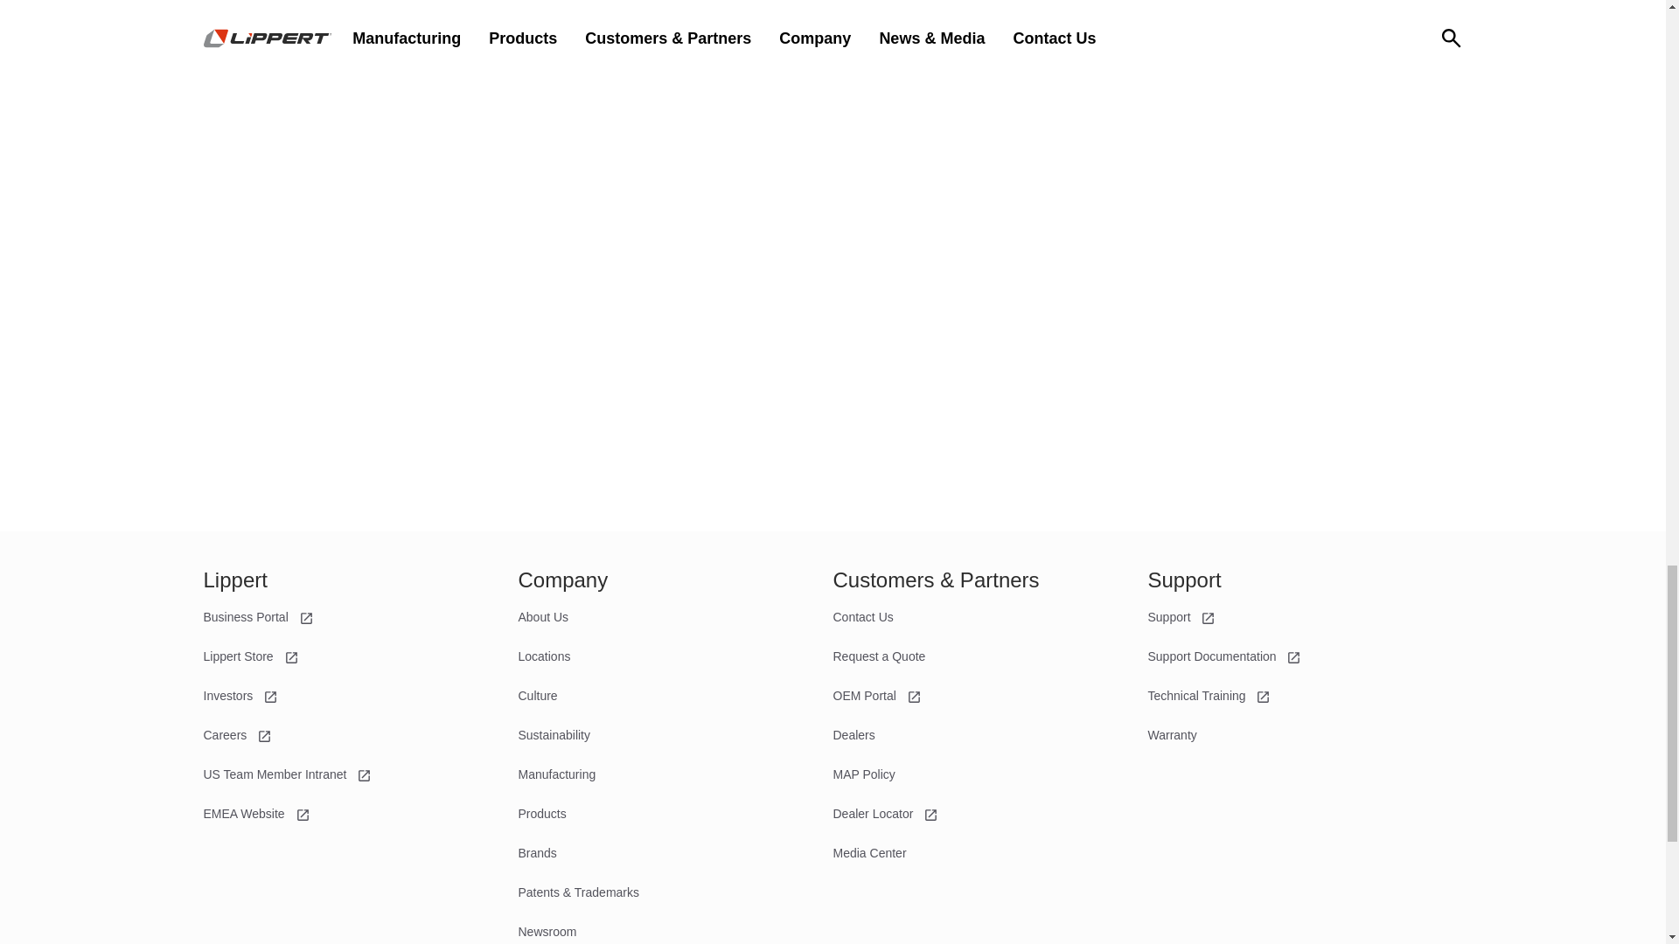 This screenshot has height=944, width=1679. What do you see at coordinates (255, 813) in the screenshot?
I see `EMEA Website` at bounding box center [255, 813].